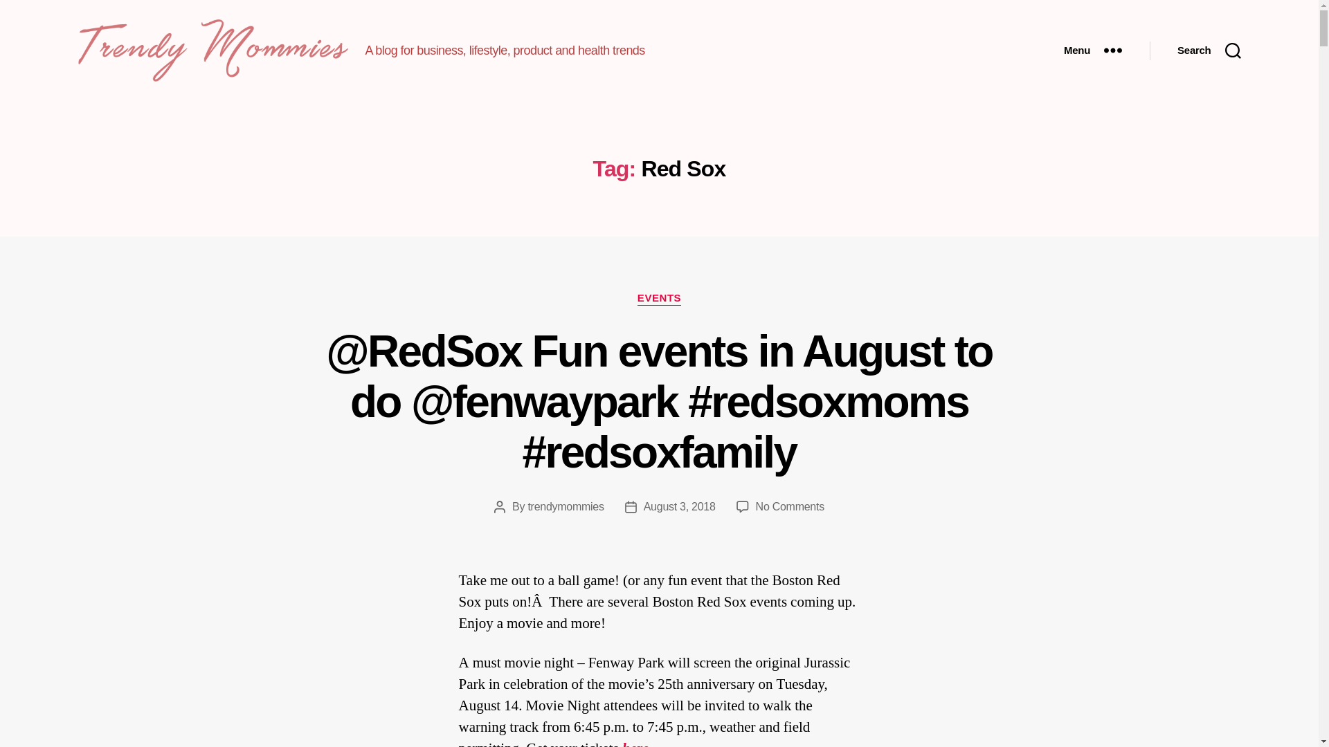  What do you see at coordinates (1209, 50) in the screenshot?
I see `Search` at bounding box center [1209, 50].